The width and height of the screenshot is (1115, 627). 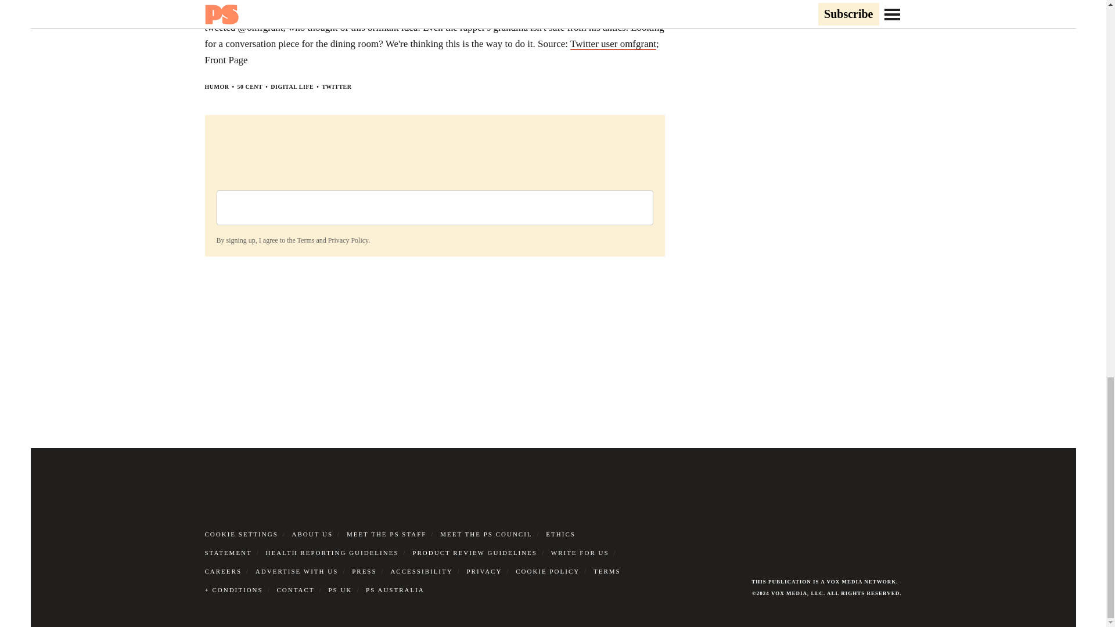 I want to click on DIGITAL LIFE, so click(x=292, y=87).